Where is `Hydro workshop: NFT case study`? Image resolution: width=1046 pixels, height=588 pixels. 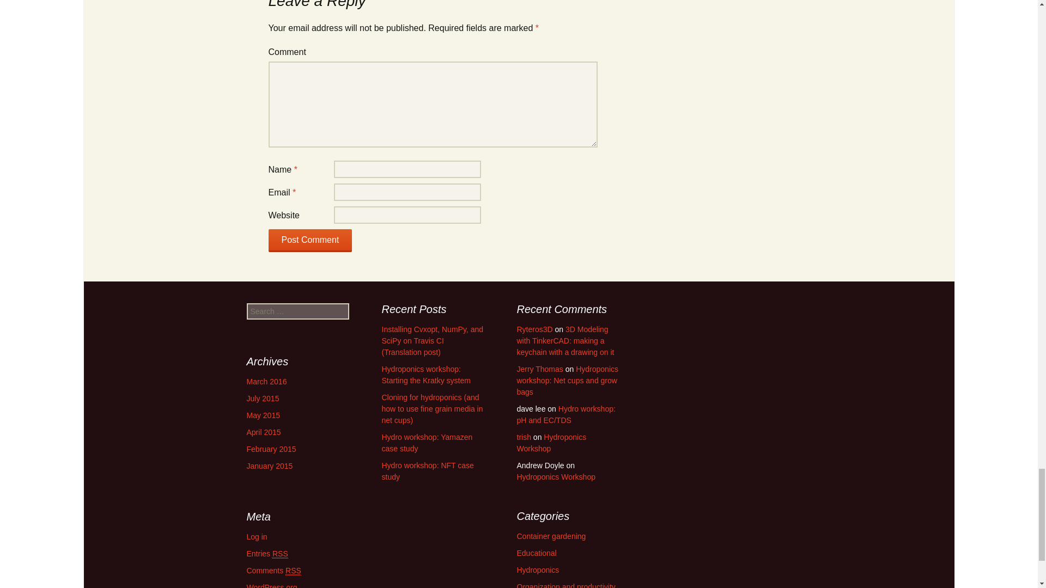 Hydro workshop: NFT case study is located at coordinates (427, 471).